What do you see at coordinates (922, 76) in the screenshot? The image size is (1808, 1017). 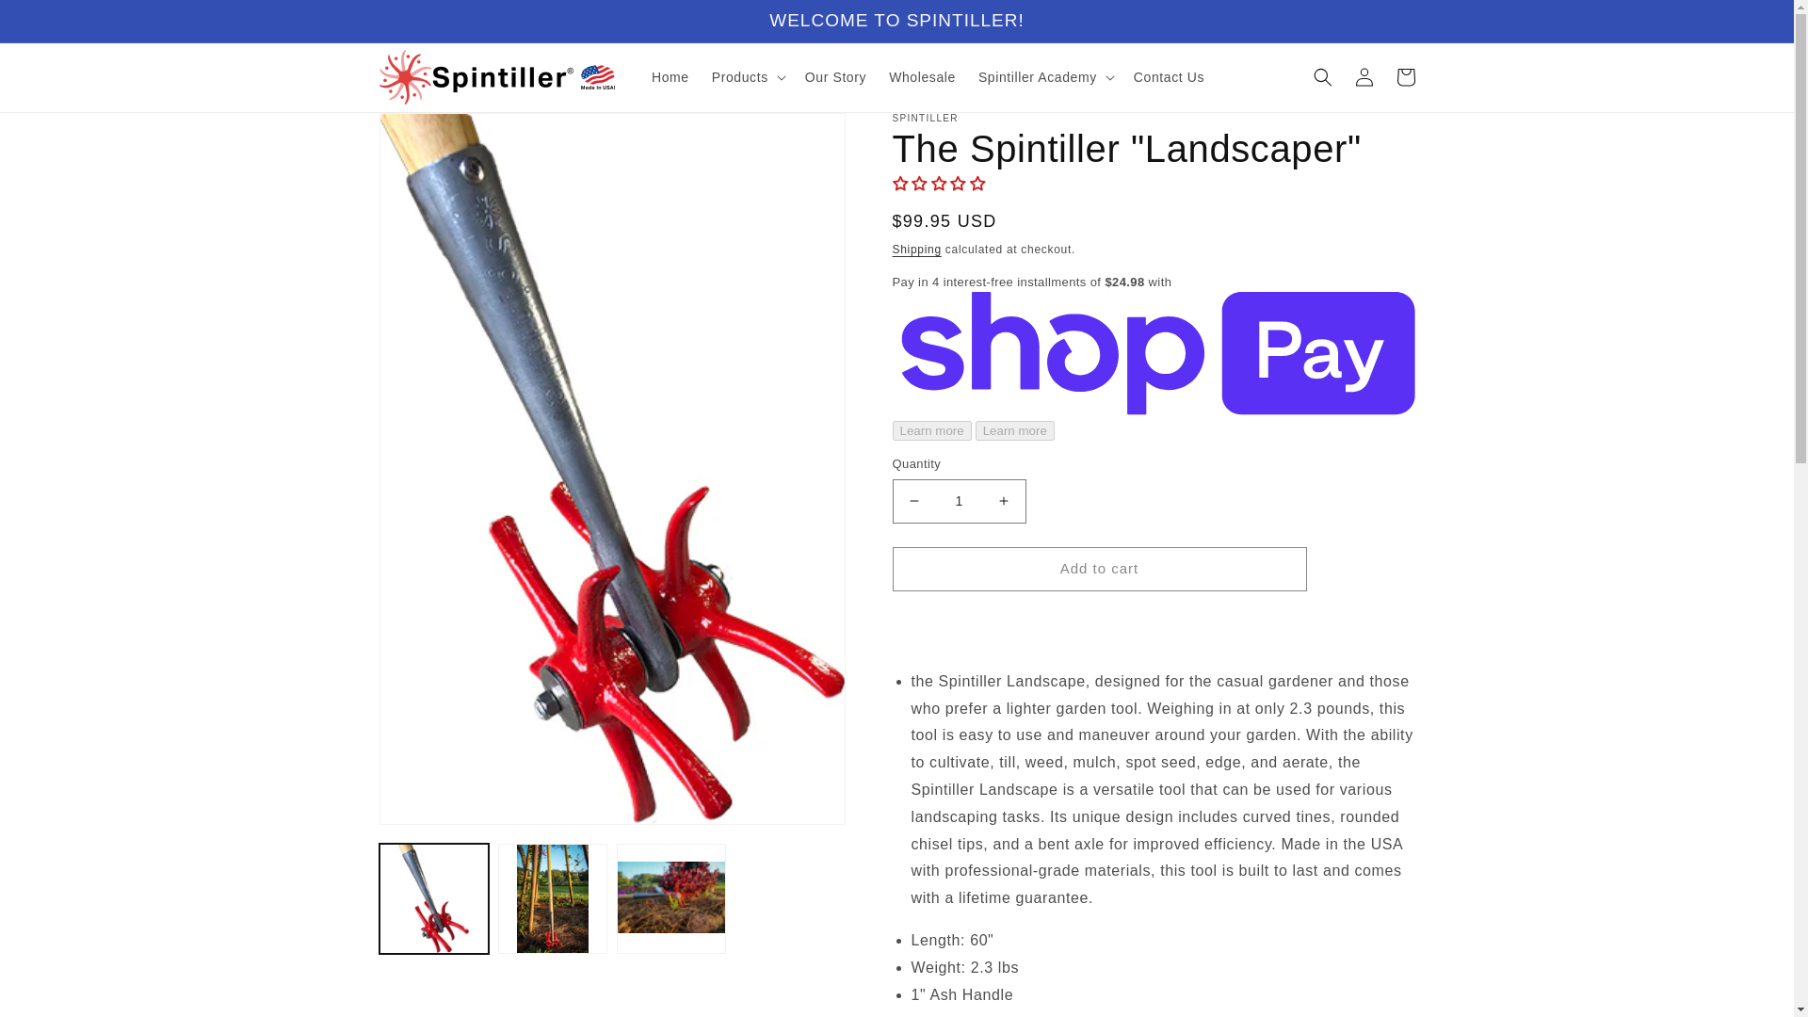 I see `Wholesale` at bounding box center [922, 76].